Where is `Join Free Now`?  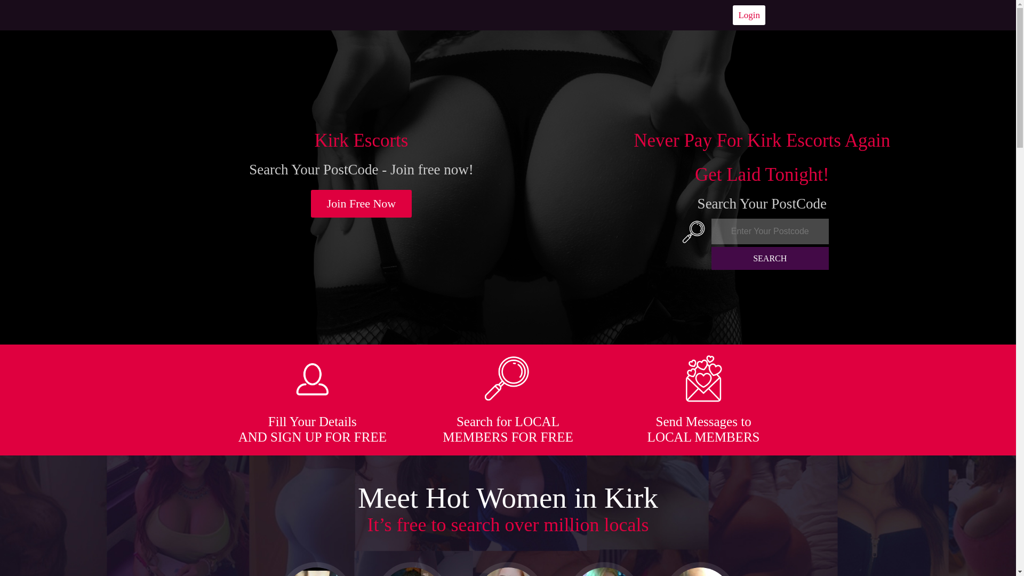 Join Free Now is located at coordinates (362, 204).